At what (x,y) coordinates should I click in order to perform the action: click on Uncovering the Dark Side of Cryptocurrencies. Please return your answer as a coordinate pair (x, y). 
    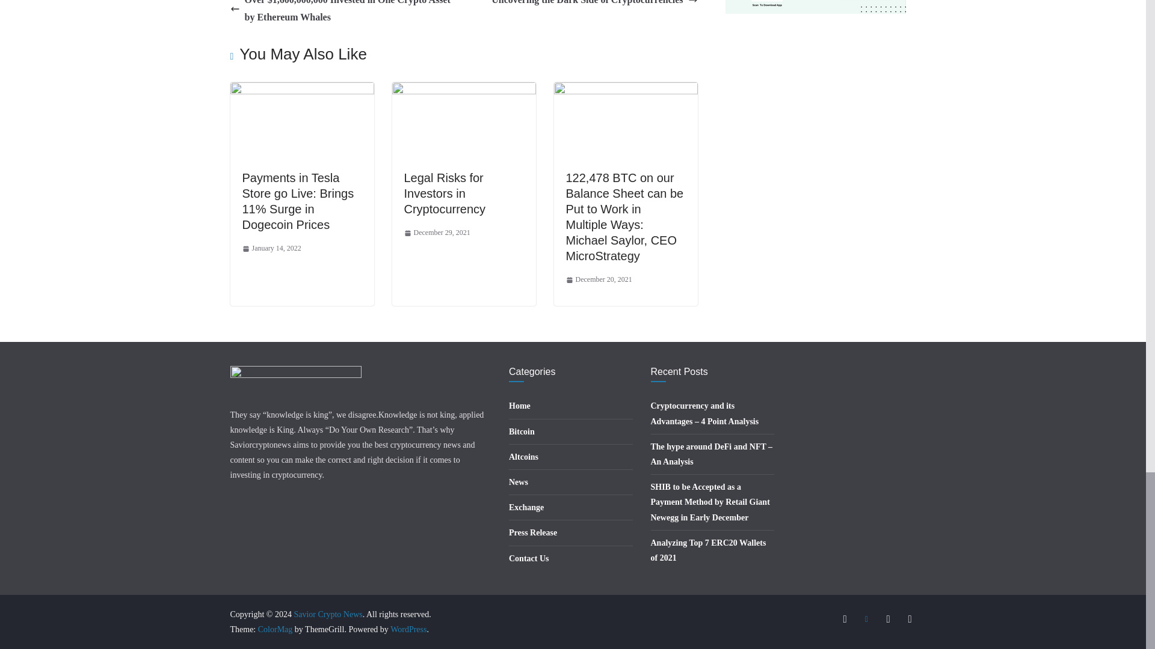
    Looking at the image, I should click on (594, 5).